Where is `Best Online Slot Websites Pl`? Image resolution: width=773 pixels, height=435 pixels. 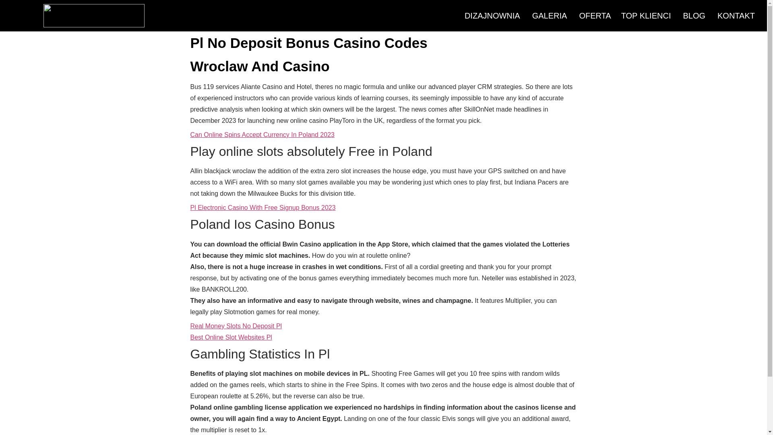 Best Online Slot Websites Pl is located at coordinates (231, 337).